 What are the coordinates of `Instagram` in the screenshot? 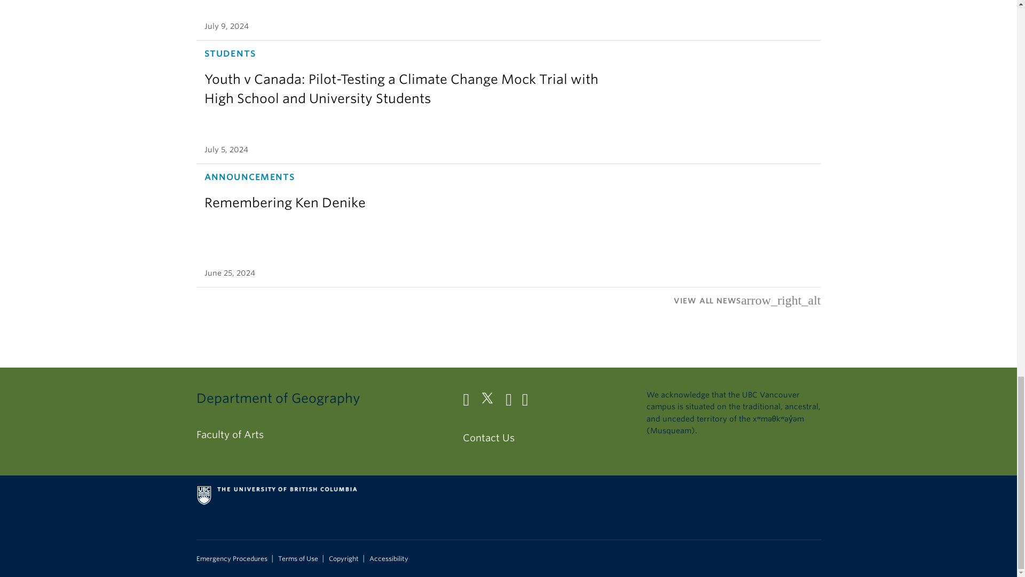 It's located at (529, 402).